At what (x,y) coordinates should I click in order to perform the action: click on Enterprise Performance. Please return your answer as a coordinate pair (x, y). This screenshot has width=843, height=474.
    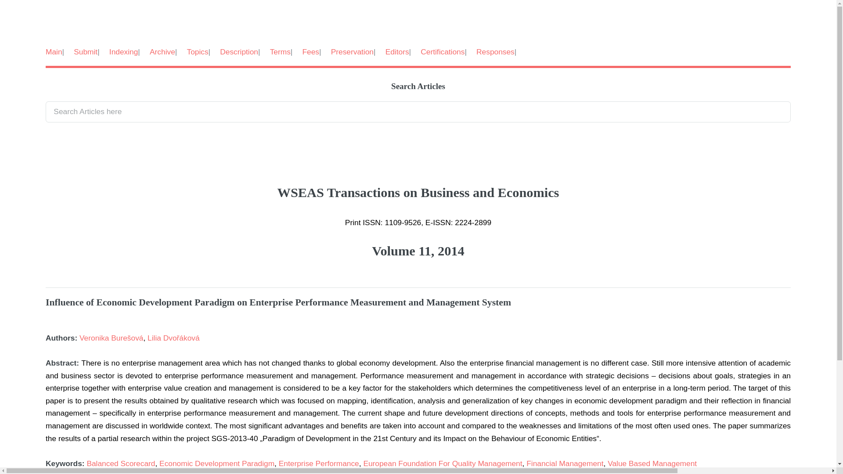
    Looking at the image, I should click on (319, 463).